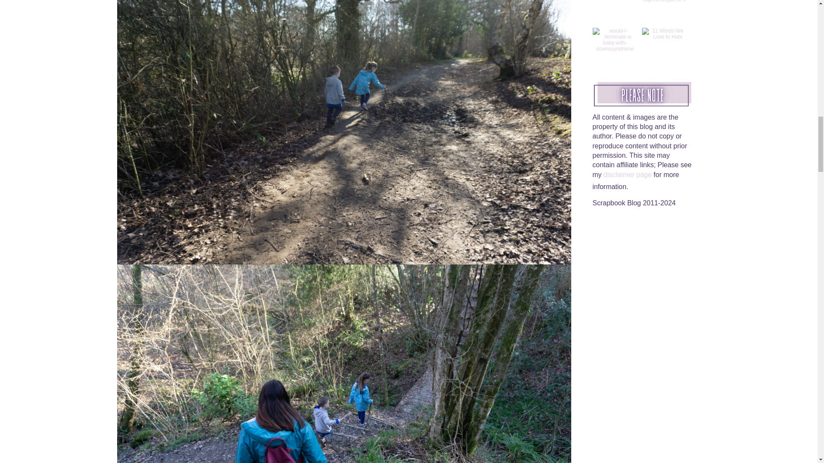  I want to click on 21 Words We Love to Hate - Pinned on Nov 27, 2021, so click(664, 33).